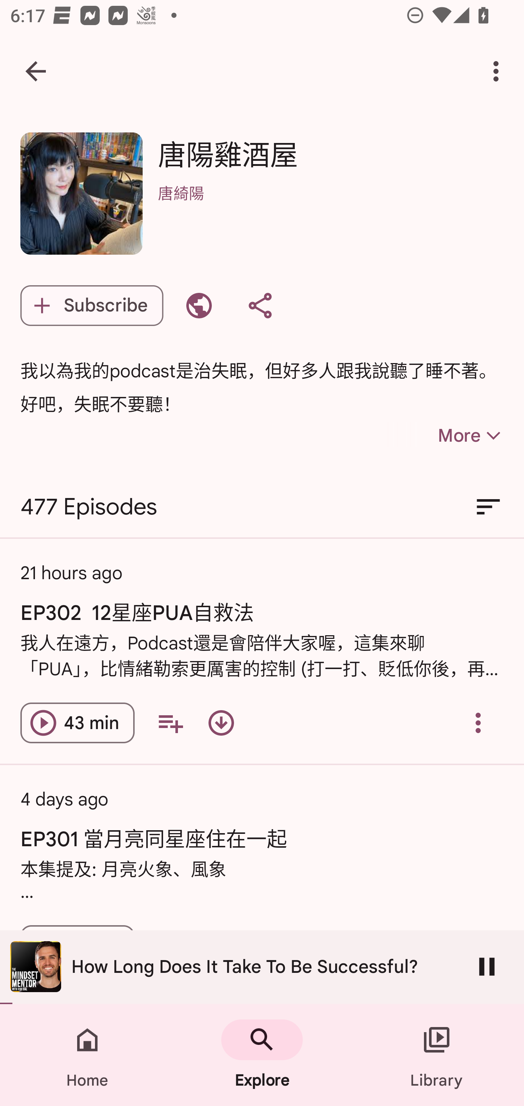  Describe the element at coordinates (437, 1055) in the screenshot. I see `Library` at that location.